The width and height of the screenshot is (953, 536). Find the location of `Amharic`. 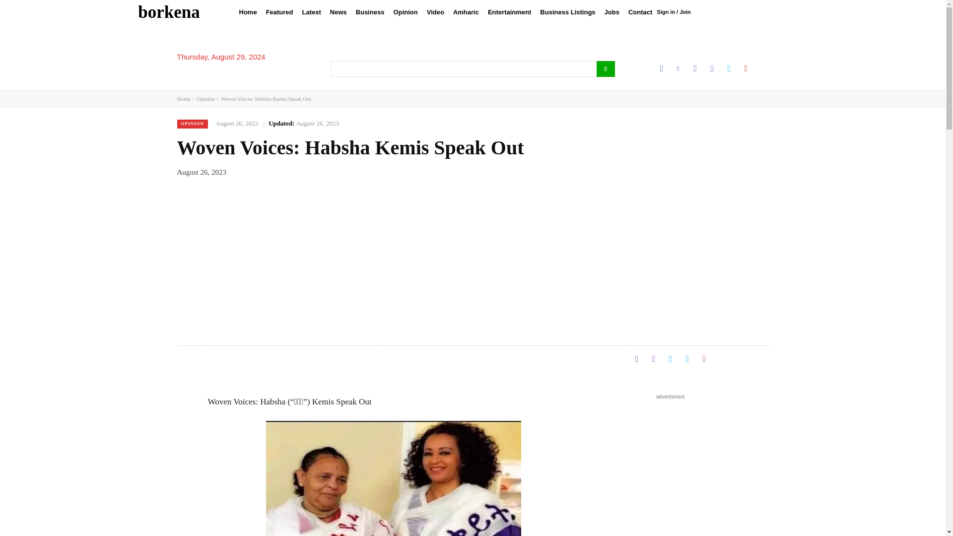

Amharic is located at coordinates (466, 12).